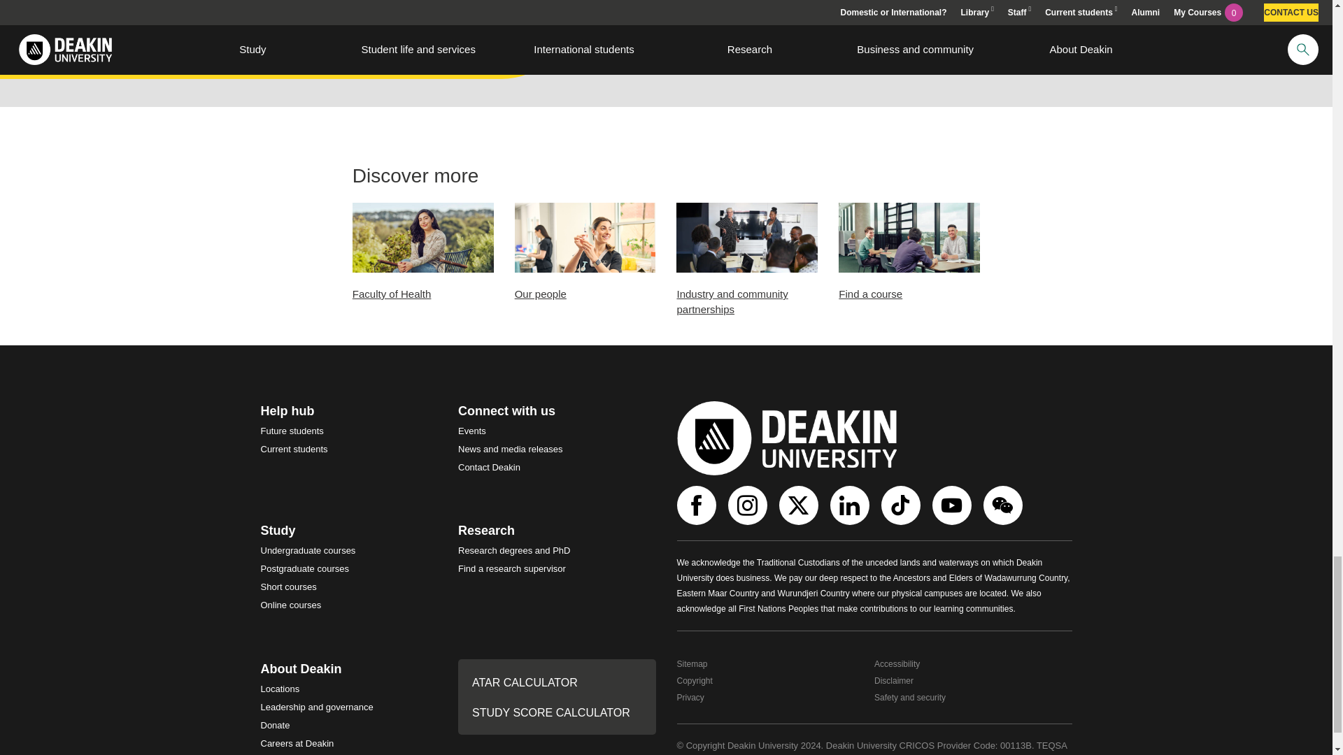  Describe the element at coordinates (800, 505) in the screenshot. I see `Twitter` at that location.